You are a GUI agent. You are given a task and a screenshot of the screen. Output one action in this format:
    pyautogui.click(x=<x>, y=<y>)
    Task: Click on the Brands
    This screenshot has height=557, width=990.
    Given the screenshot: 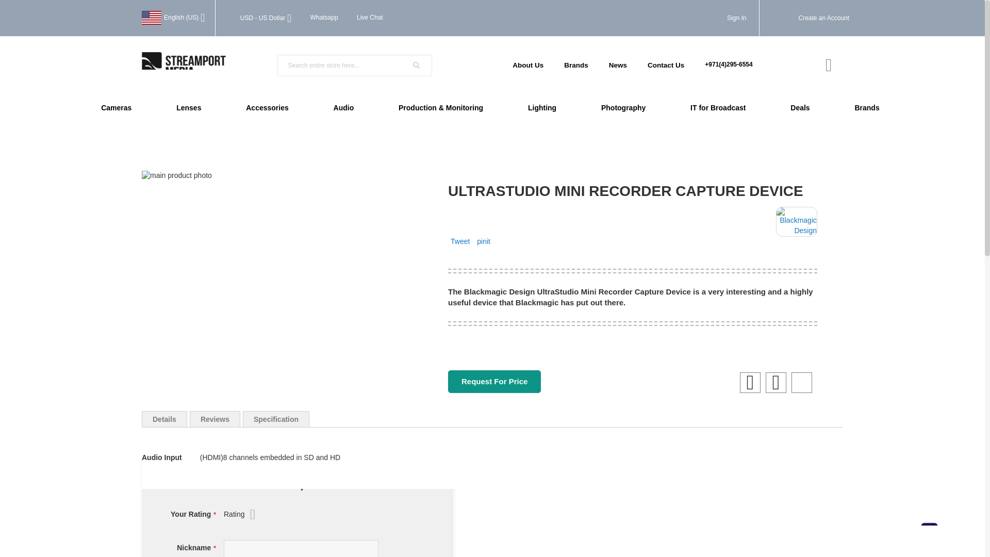 What is the action you would take?
    pyautogui.click(x=576, y=65)
    